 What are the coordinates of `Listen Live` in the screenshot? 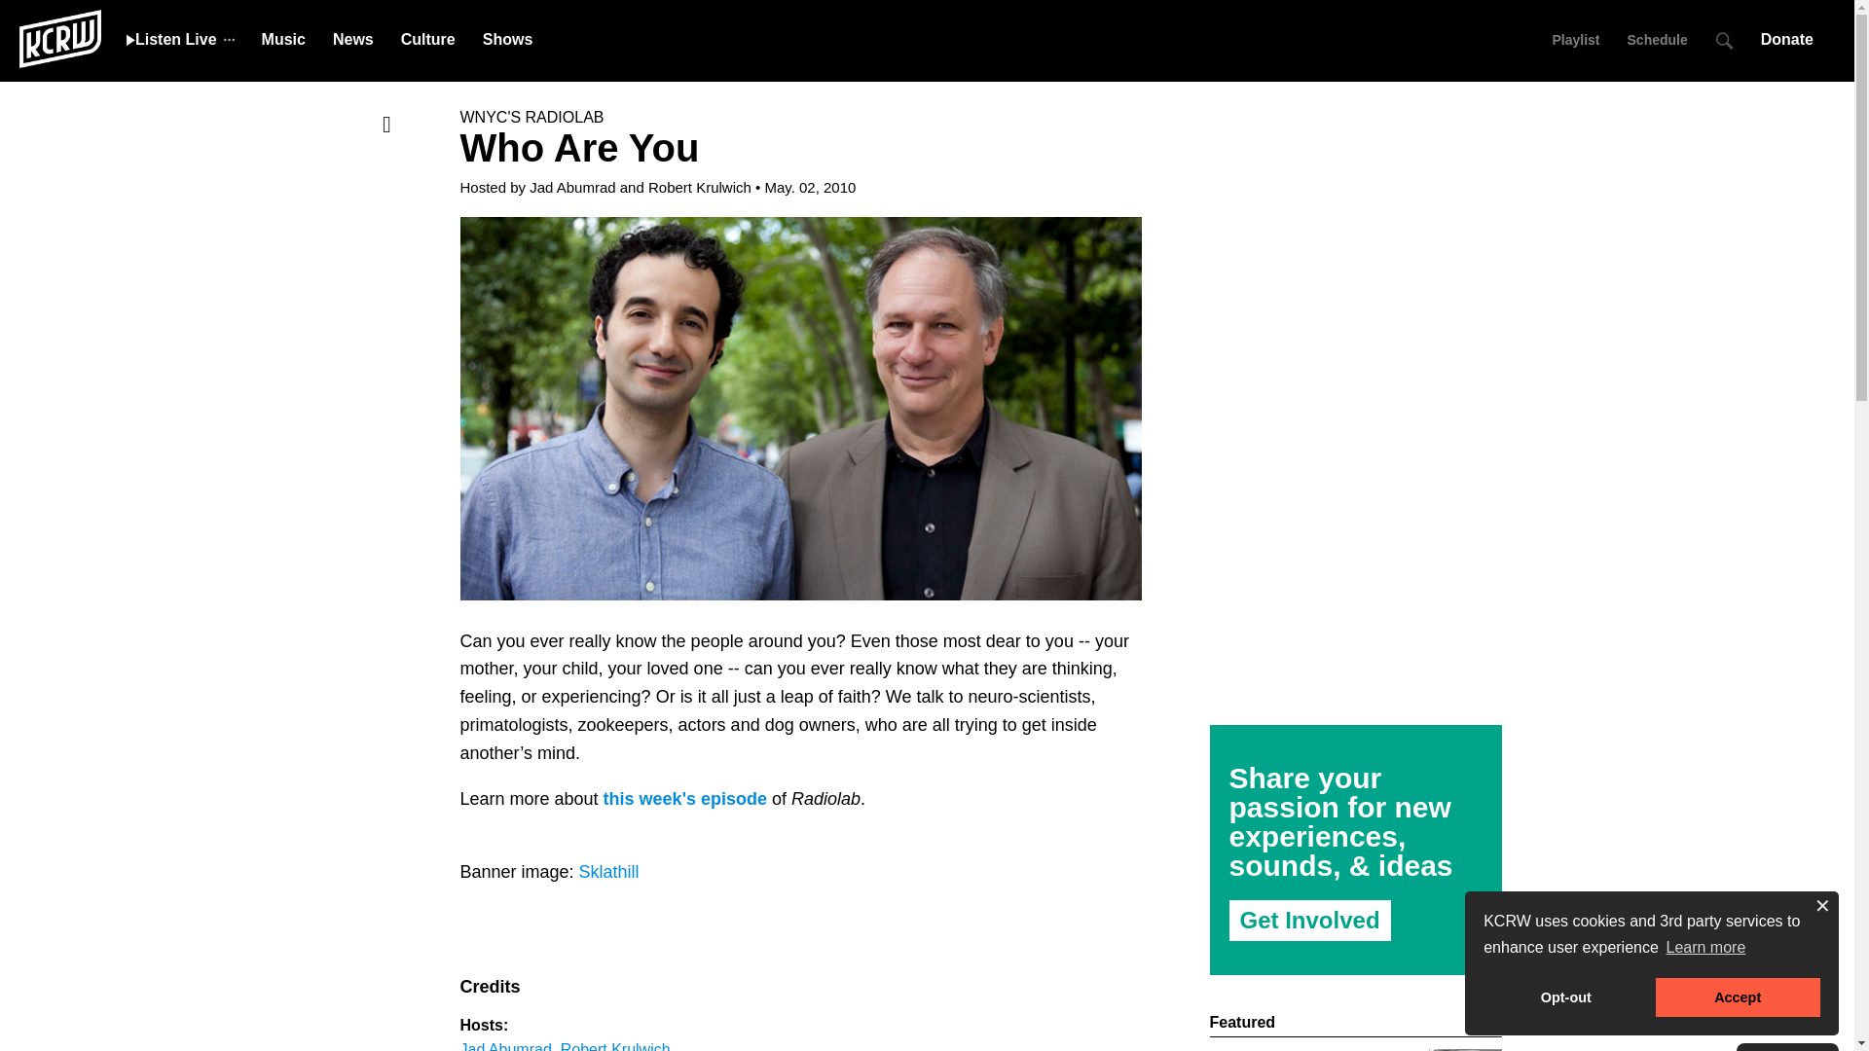 It's located at (171, 39).